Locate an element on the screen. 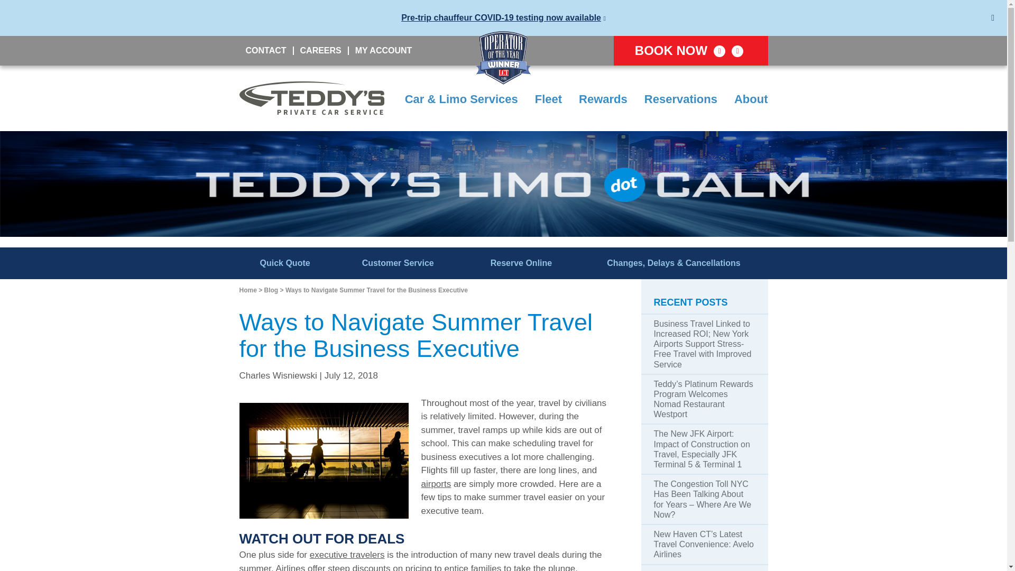 The width and height of the screenshot is (1015, 571). MY ACCOUNT is located at coordinates (383, 50).